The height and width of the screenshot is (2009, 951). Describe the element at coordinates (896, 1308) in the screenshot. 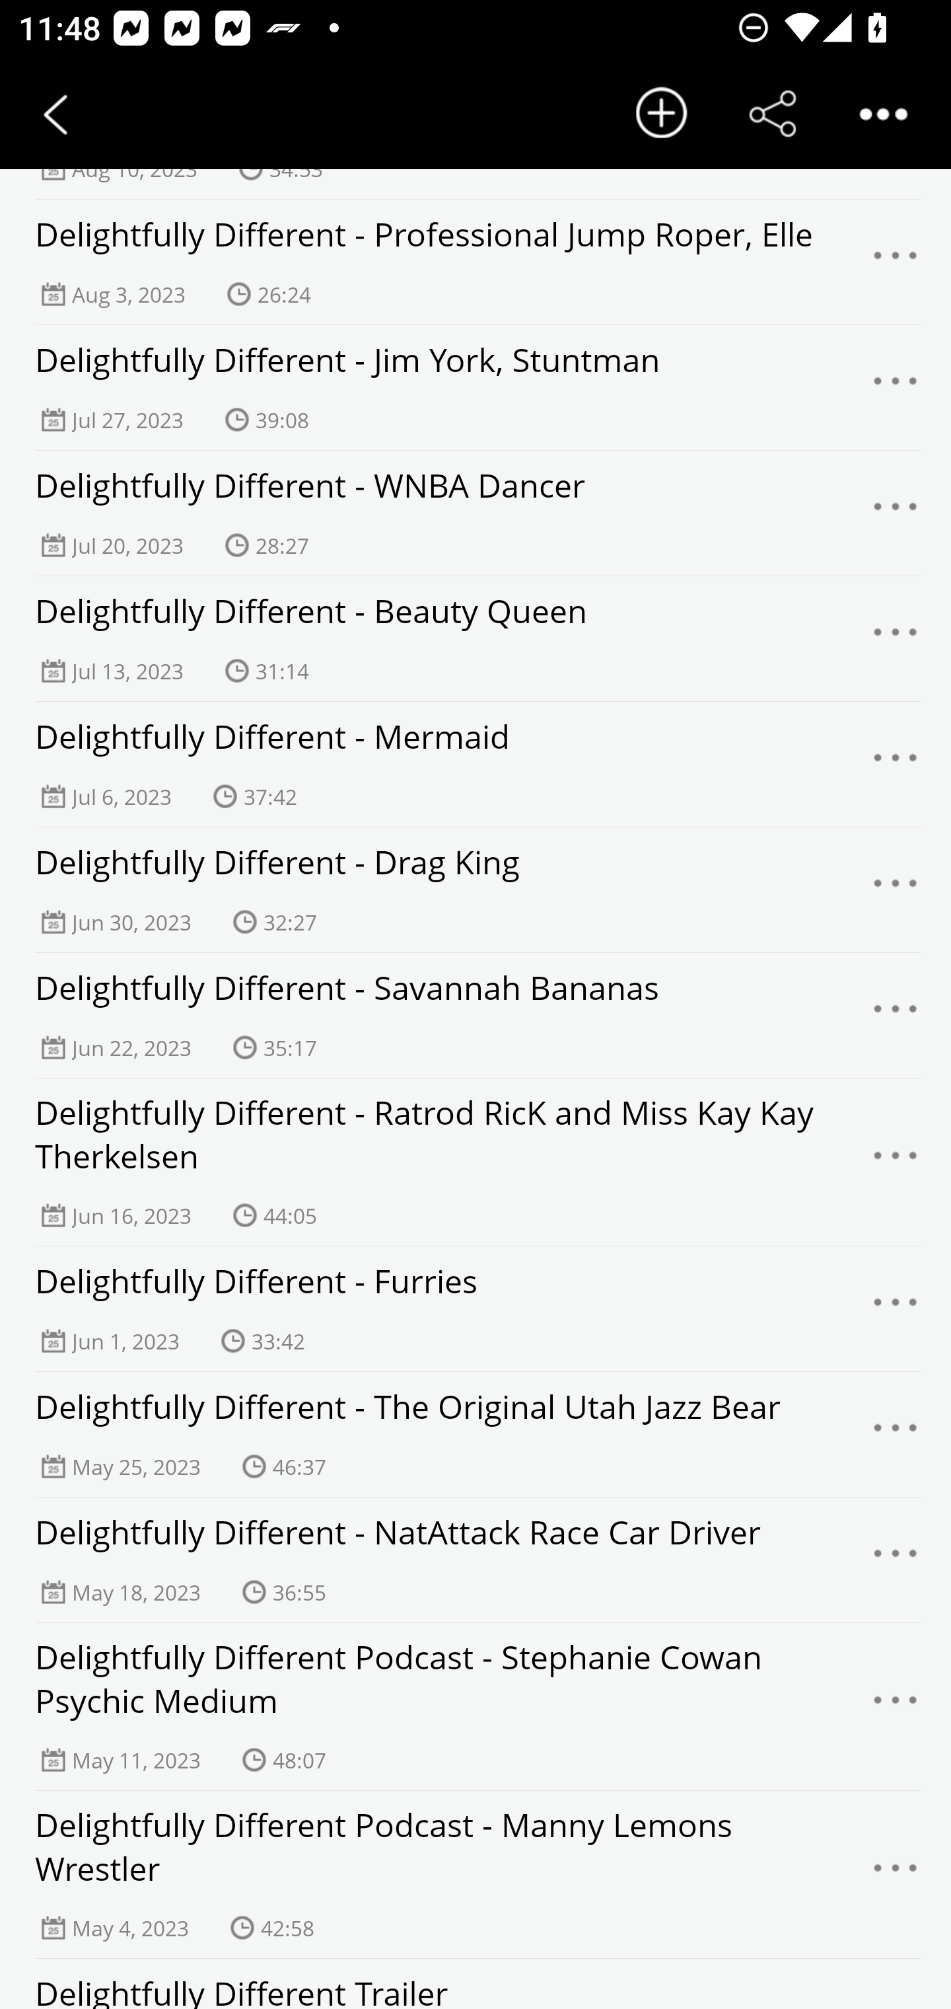

I see `Menu` at that location.